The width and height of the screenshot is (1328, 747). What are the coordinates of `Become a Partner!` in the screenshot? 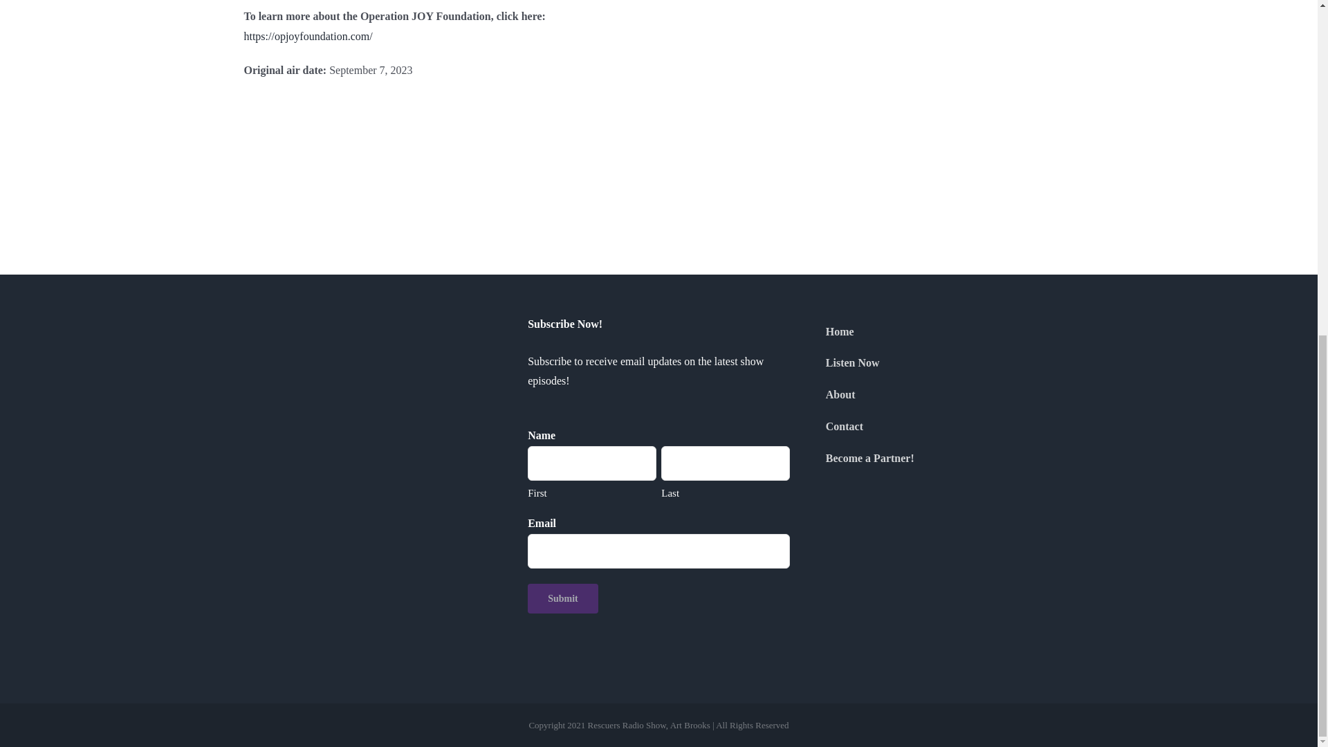 It's located at (942, 459).